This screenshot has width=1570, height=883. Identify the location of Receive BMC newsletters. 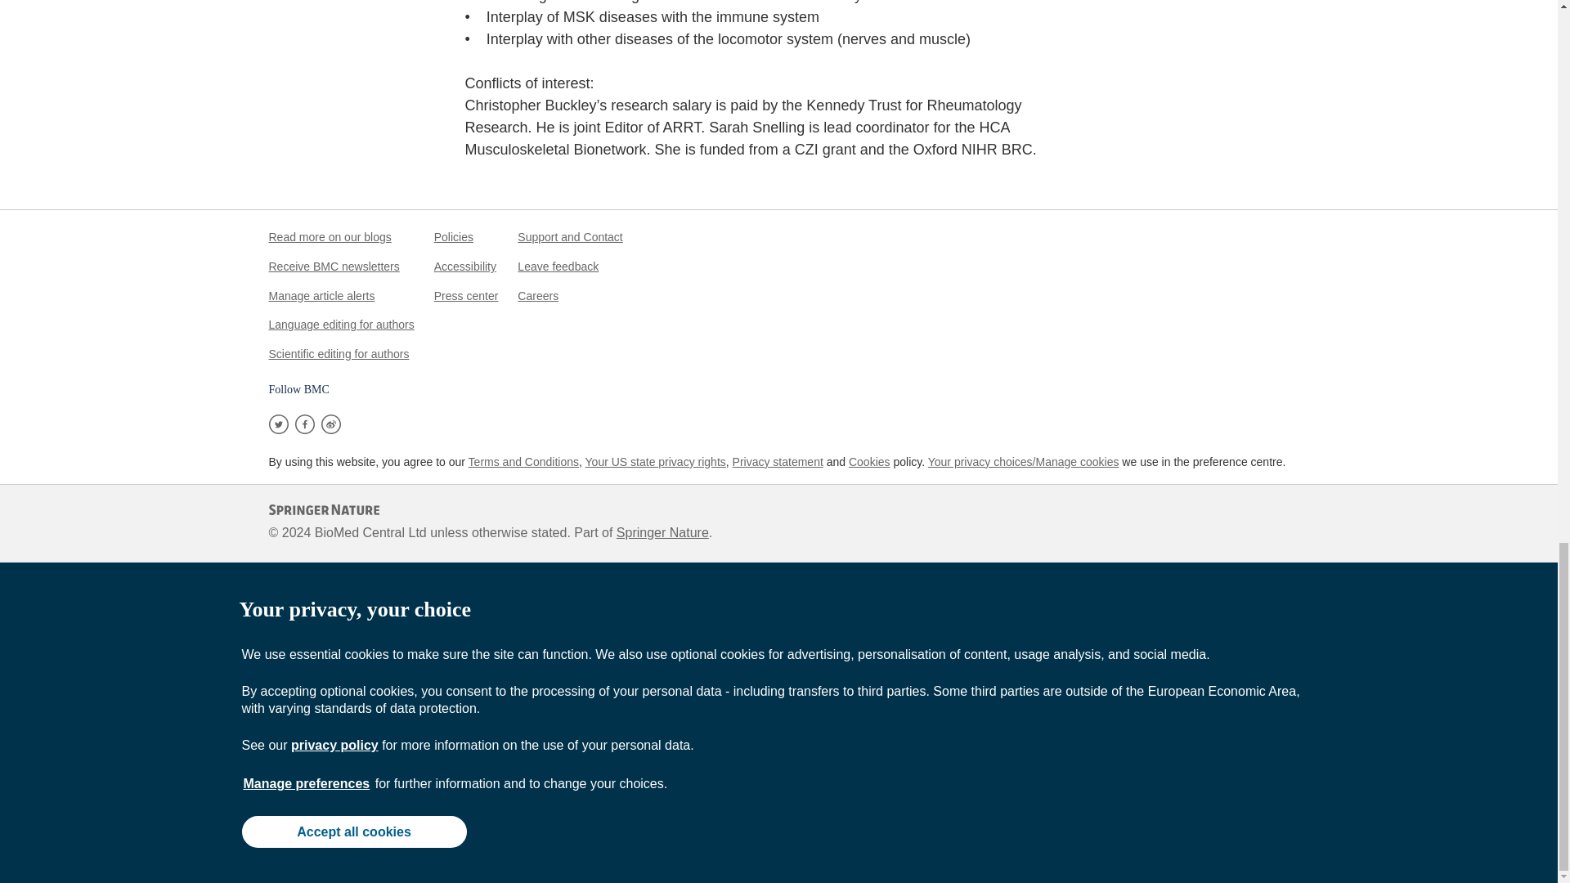
(334, 266).